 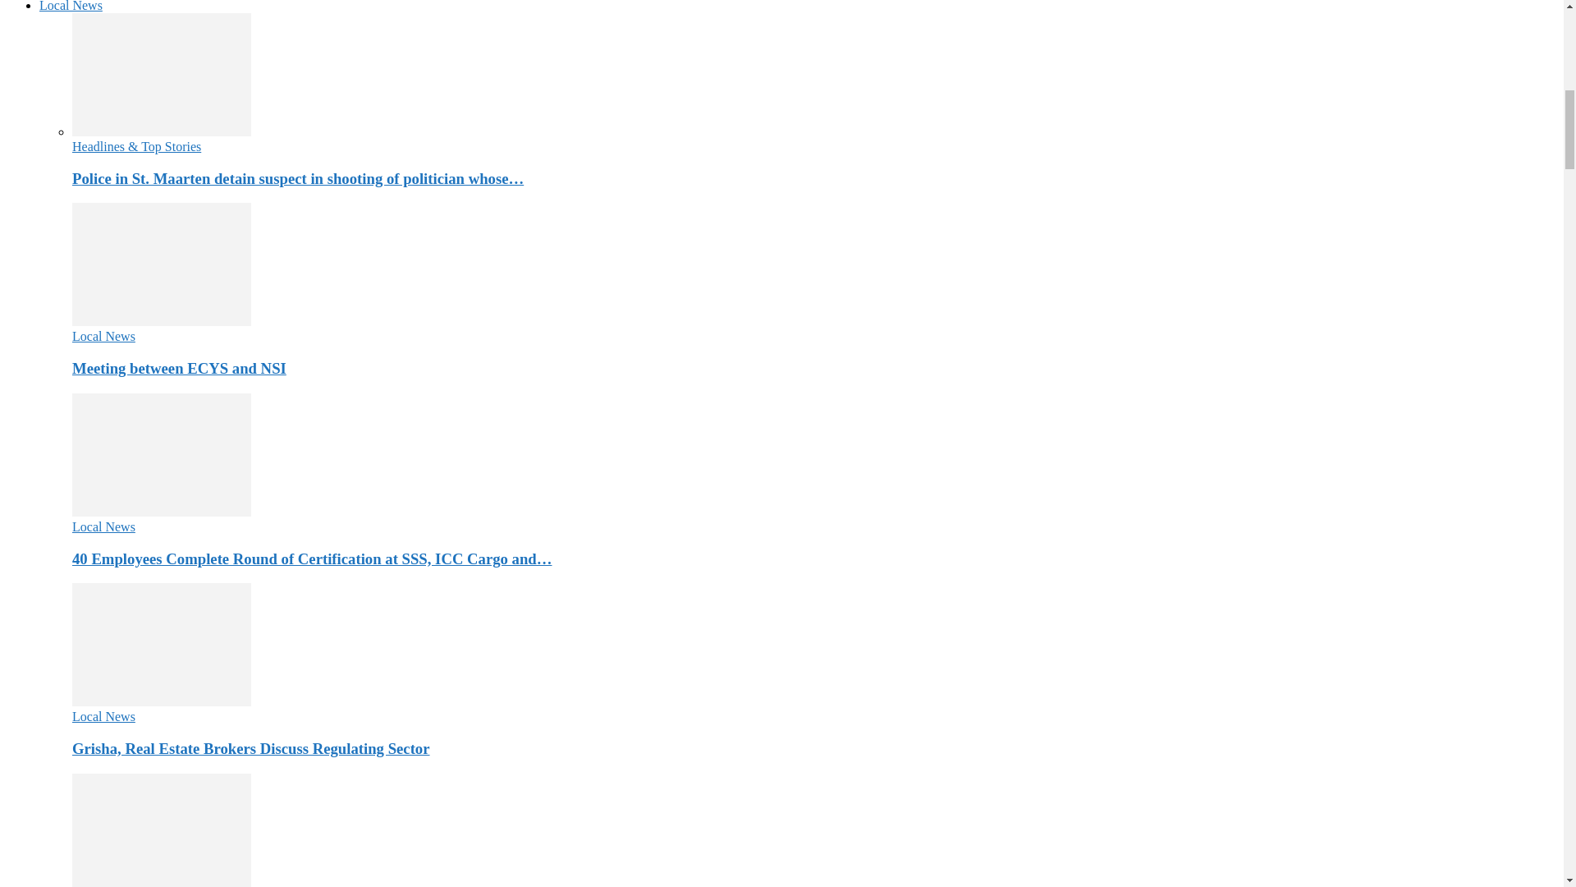 I want to click on Meeting between ECYS and NSI, so click(x=179, y=368).